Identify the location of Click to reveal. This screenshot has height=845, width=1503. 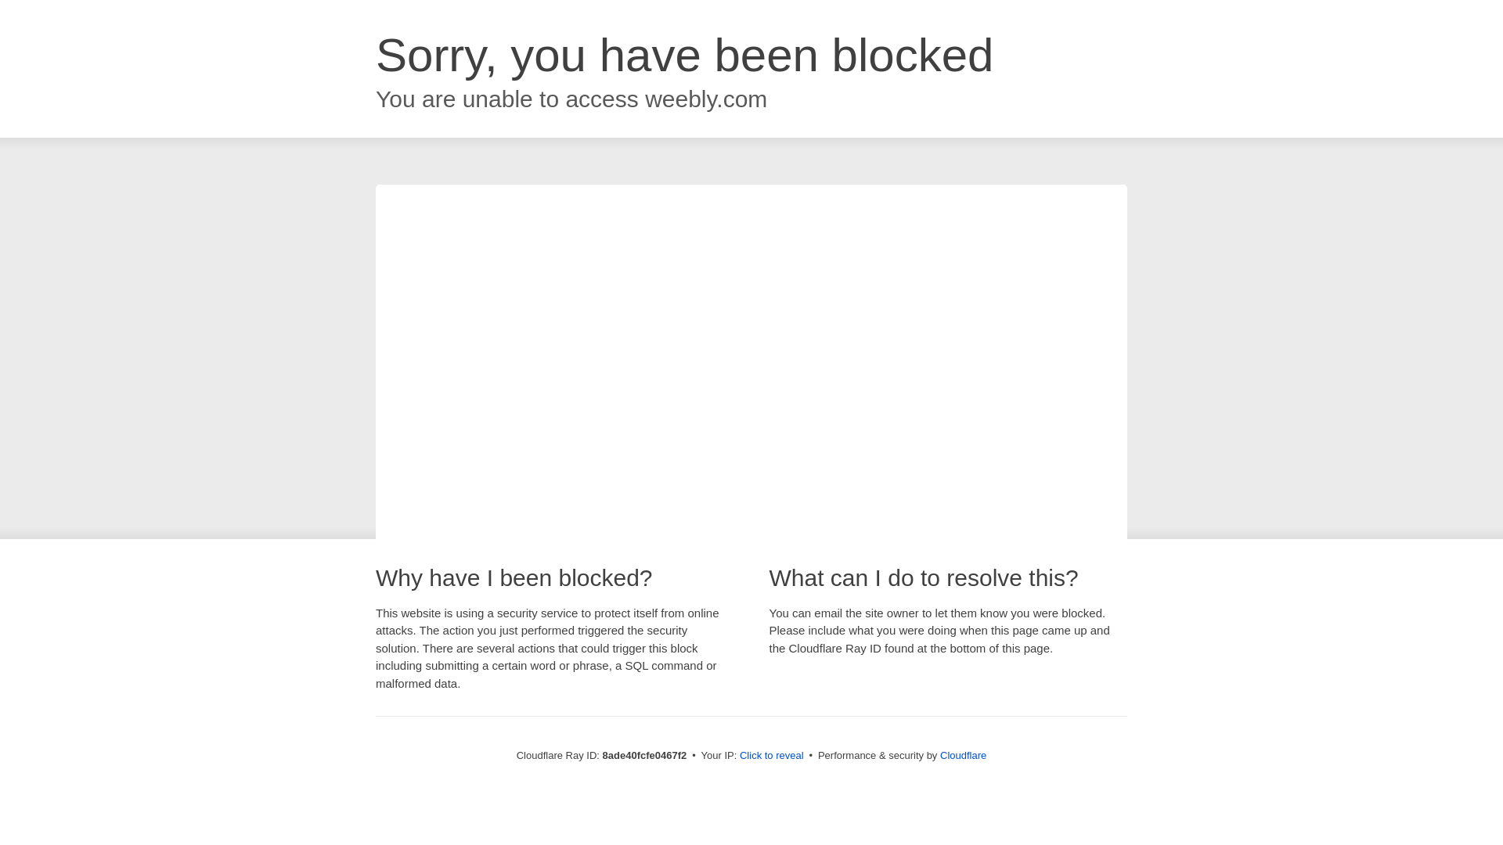
(772, 756).